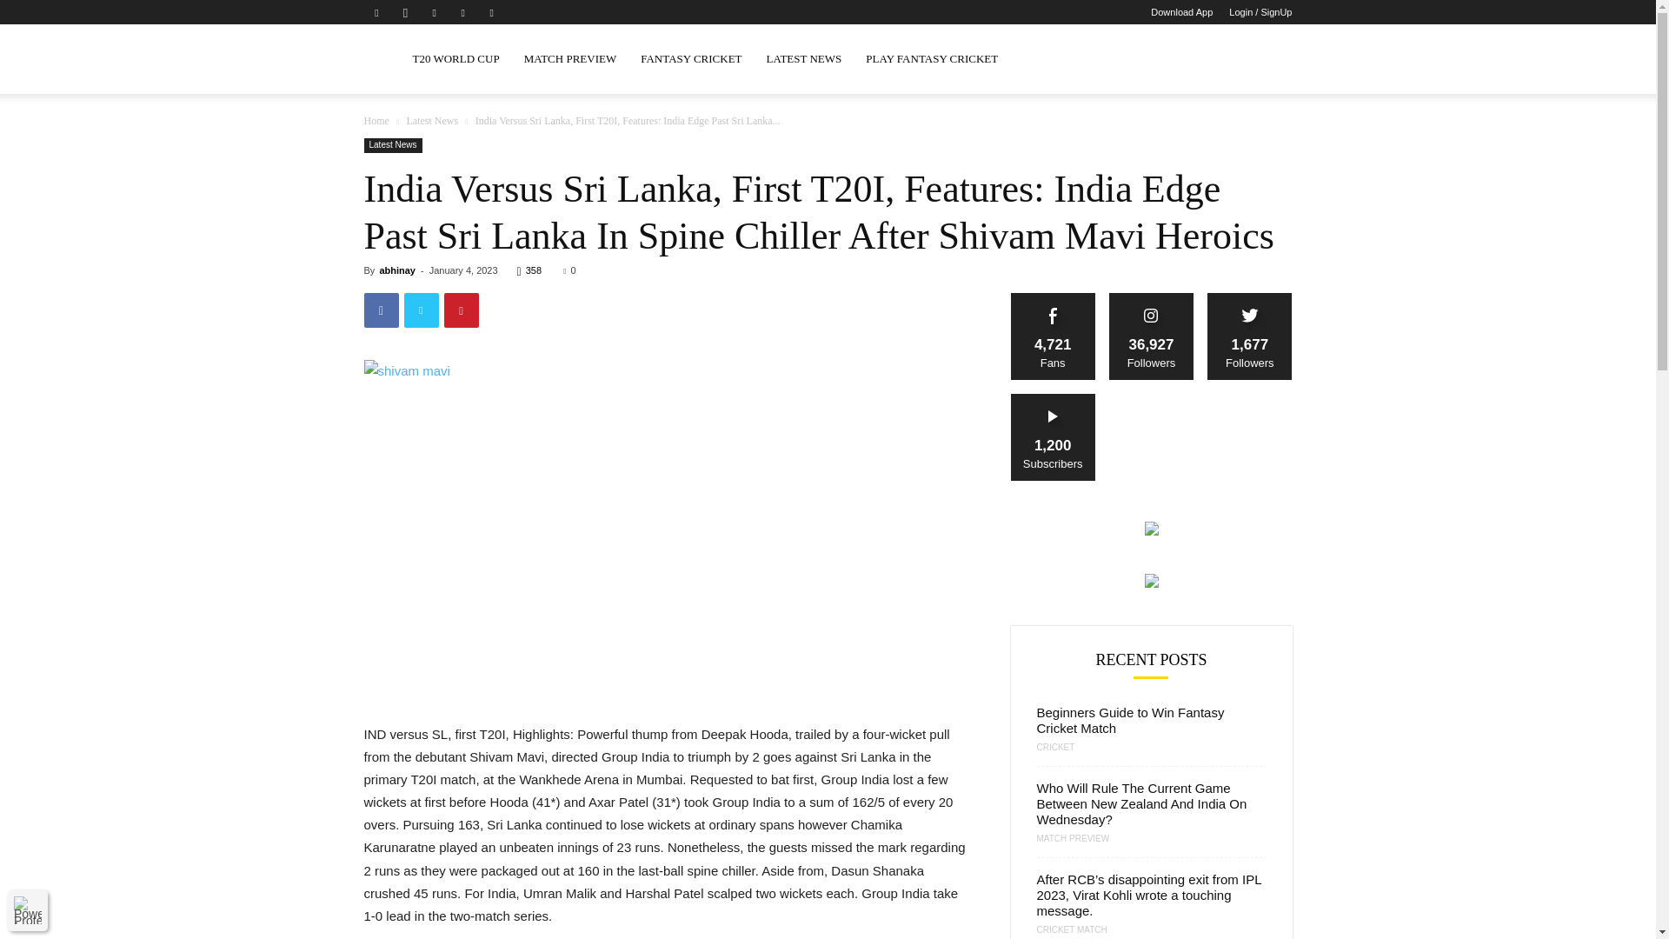  Describe the element at coordinates (435, 12) in the screenshot. I see `Linkedin` at that location.